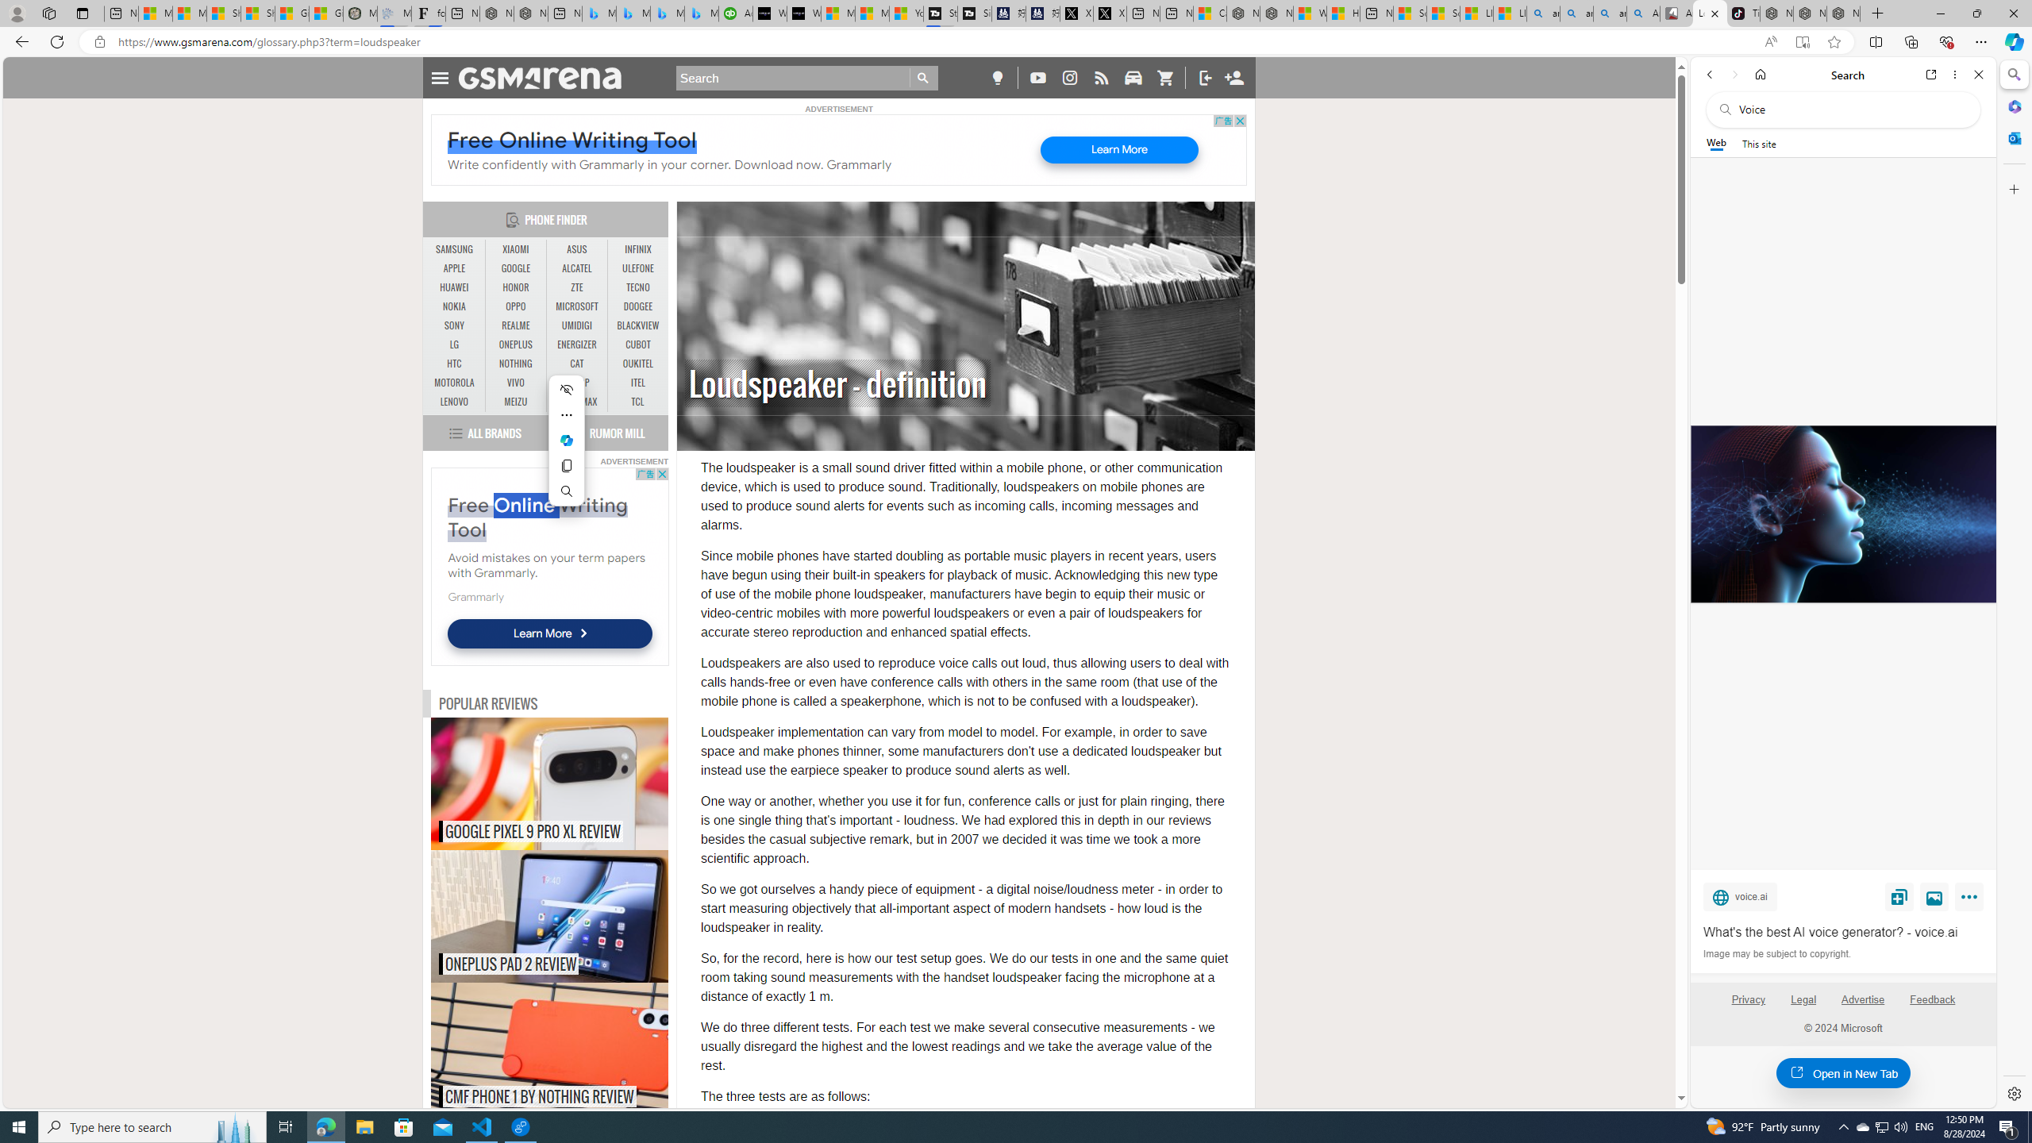 This screenshot has width=2032, height=1143. Describe the element at coordinates (567, 466) in the screenshot. I see `Copy` at that location.